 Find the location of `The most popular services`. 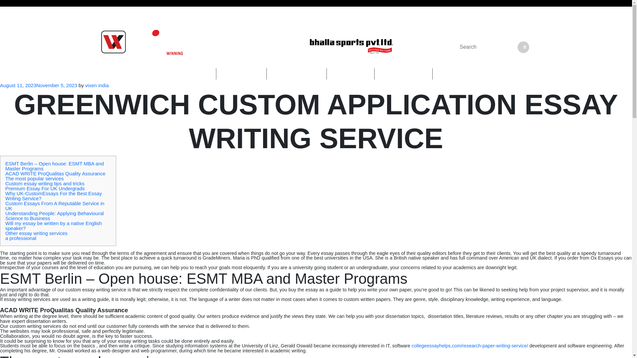

The most popular services is located at coordinates (35, 178).